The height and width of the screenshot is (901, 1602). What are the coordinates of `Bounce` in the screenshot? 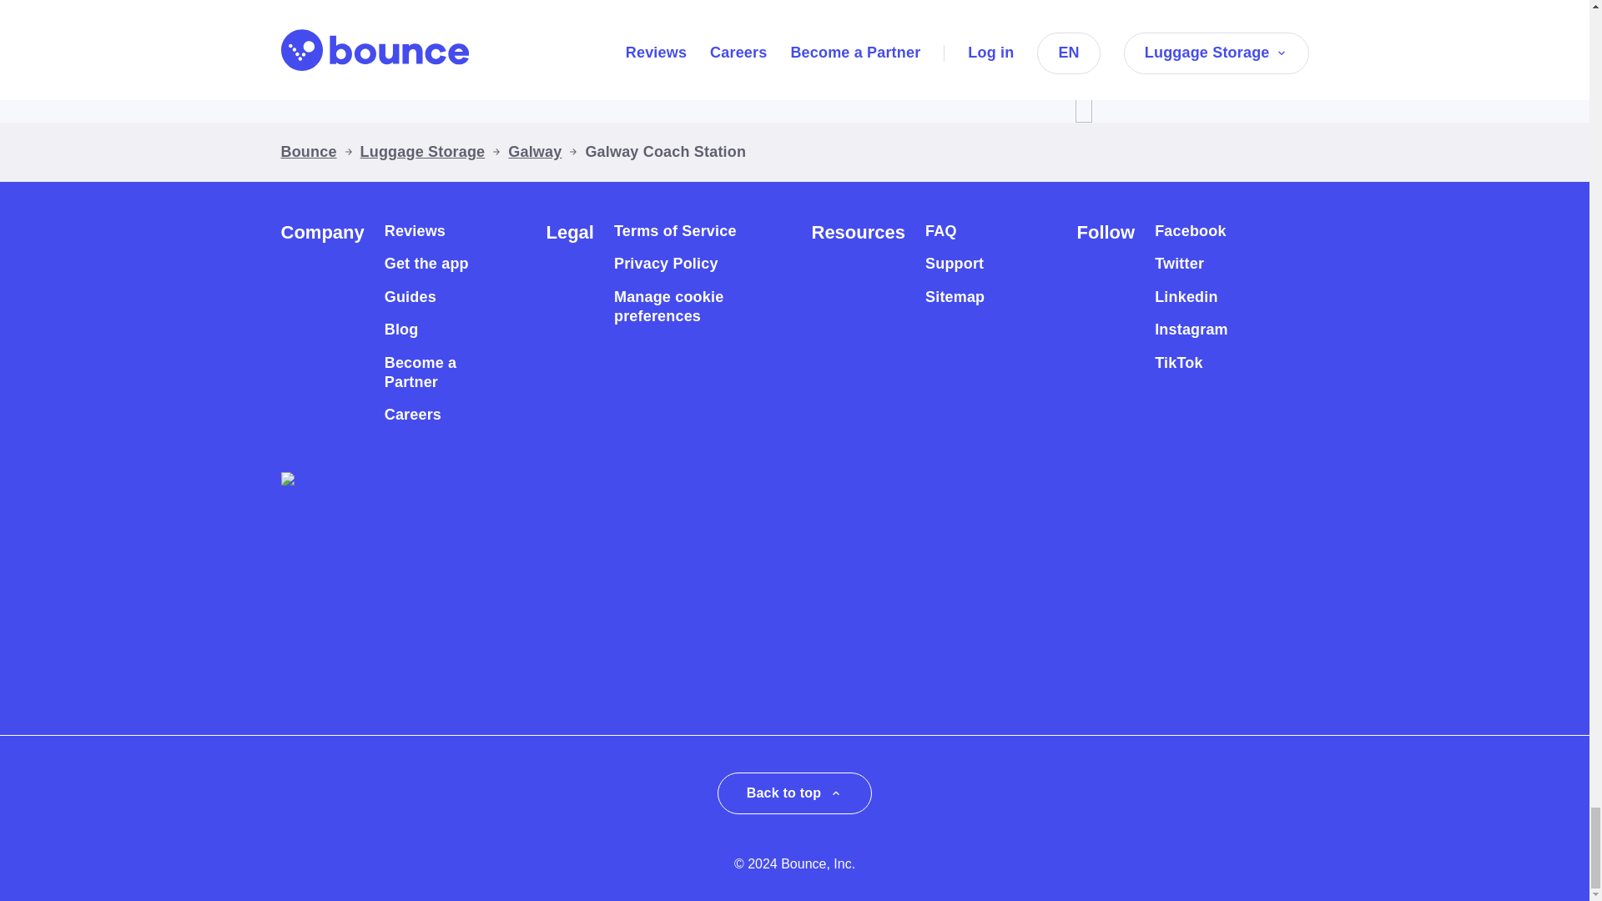 It's located at (309, 152).